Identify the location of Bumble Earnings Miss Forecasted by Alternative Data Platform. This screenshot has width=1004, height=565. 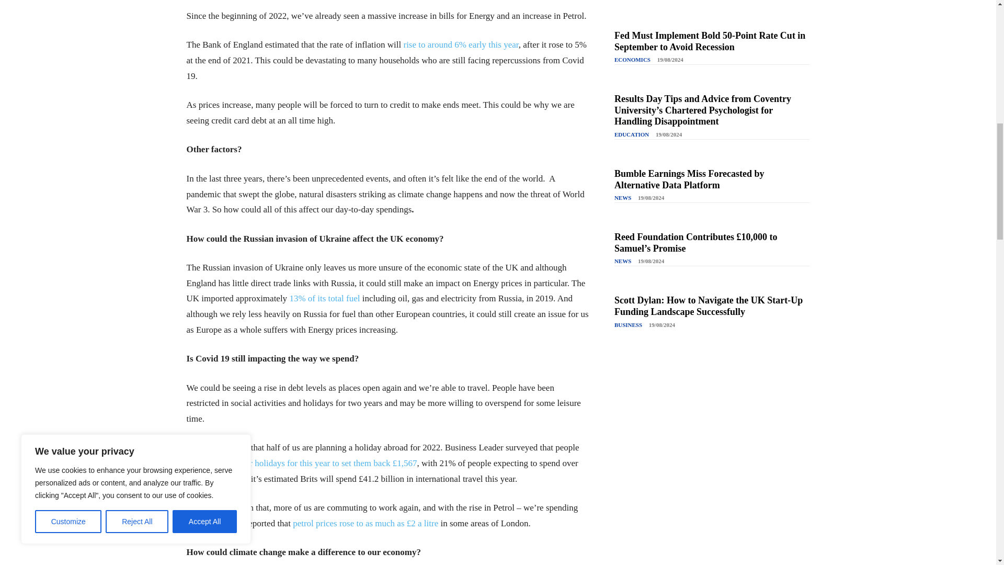
(689, 179).